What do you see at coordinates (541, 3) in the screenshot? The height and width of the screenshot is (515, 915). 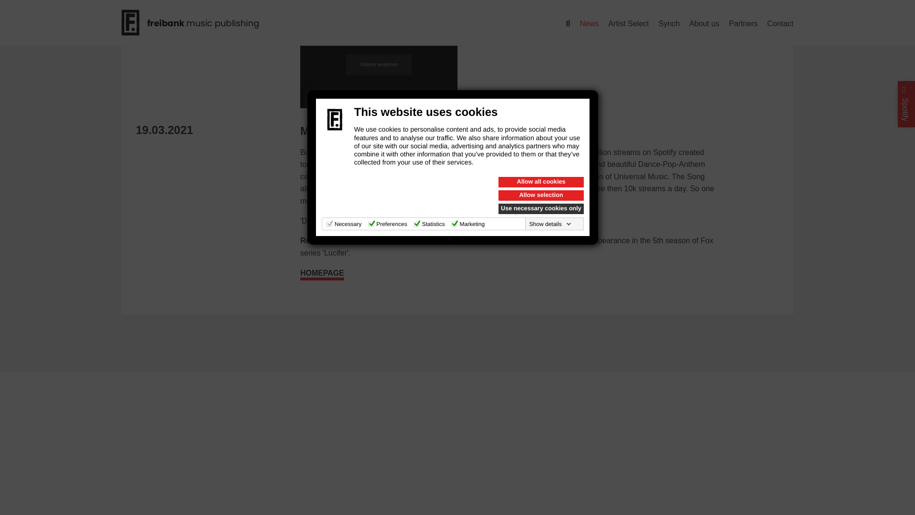 I see `Allow selection` at bounding box center [541, 3].